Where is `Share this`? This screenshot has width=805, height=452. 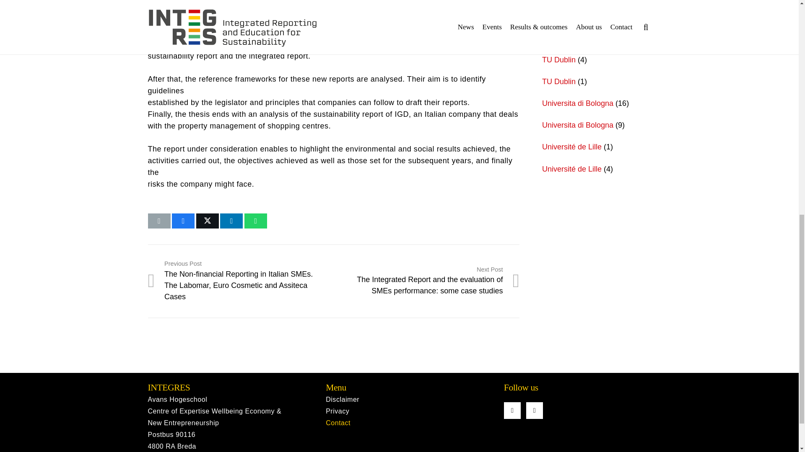 Share this is located at coordinates (183, 221).